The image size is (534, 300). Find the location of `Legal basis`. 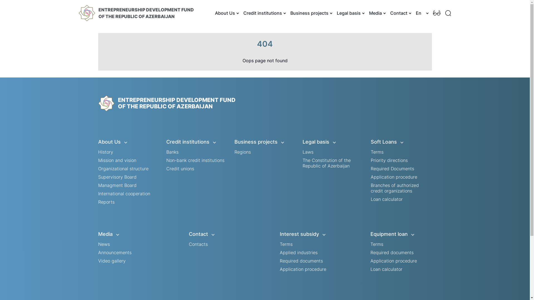

Legal basis is located at coordinates (333, 142).